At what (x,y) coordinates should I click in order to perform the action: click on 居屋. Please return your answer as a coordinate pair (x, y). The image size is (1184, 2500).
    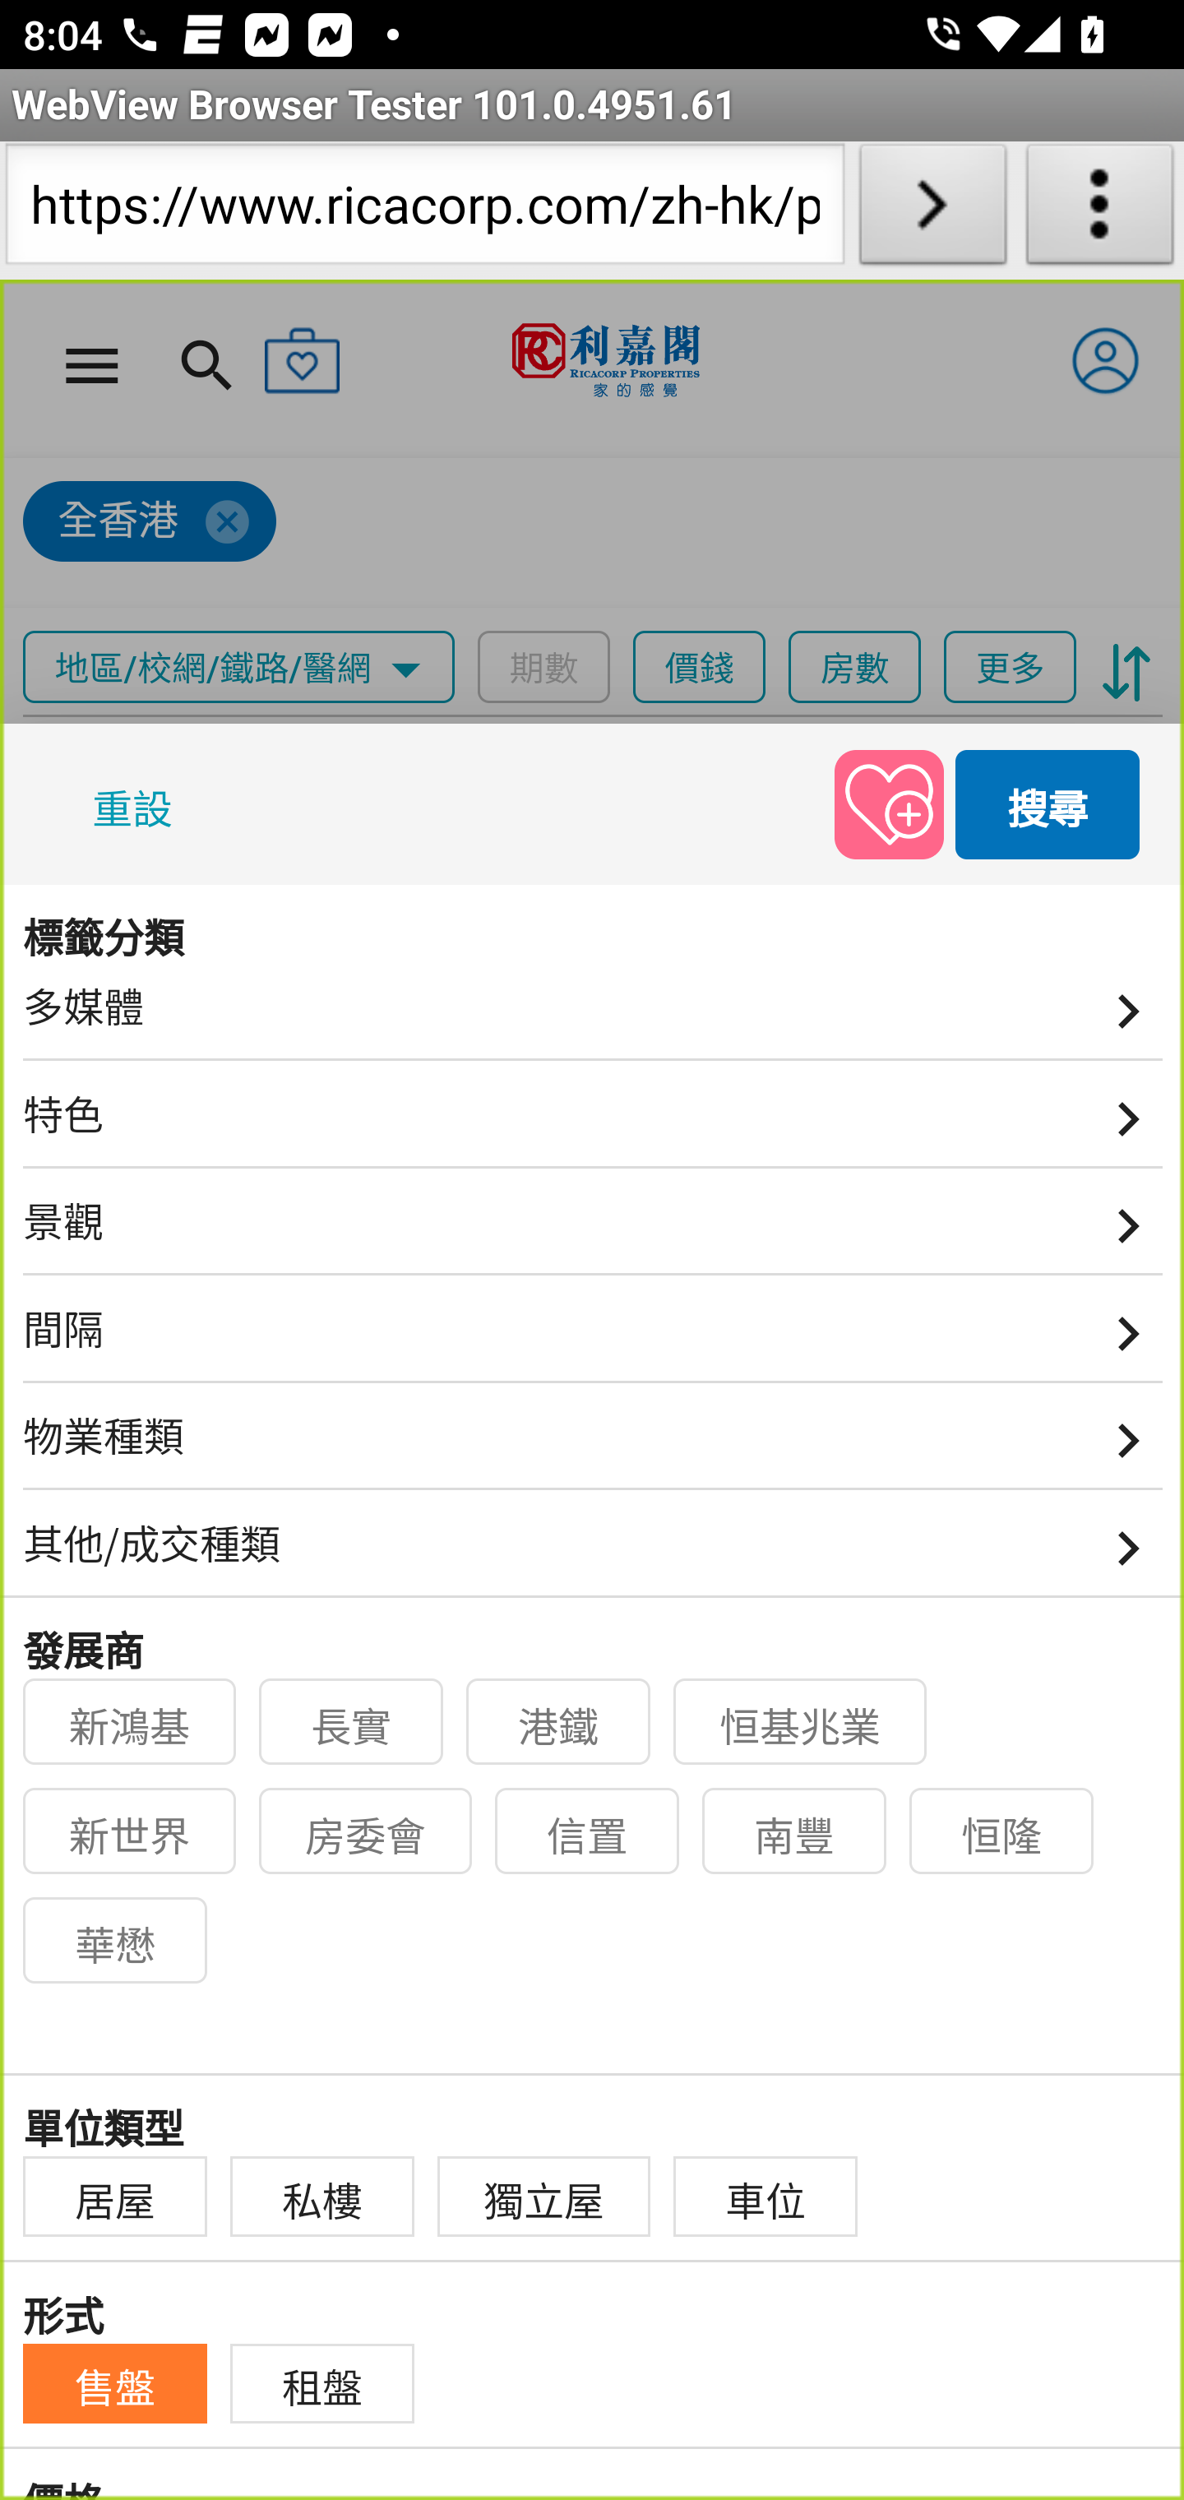
    Looking at the image, I should click on (114, 2197).